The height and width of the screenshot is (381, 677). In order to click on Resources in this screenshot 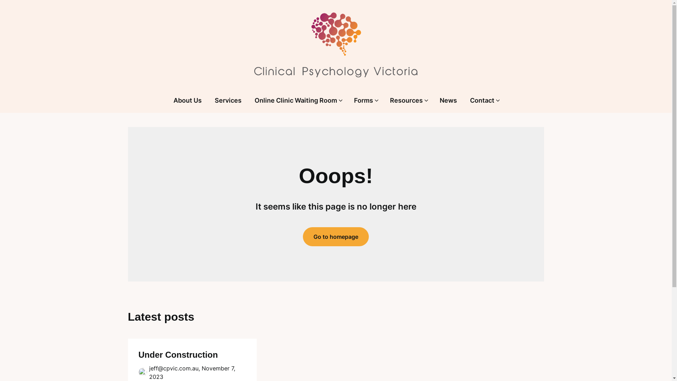, I will do `click(406, 101)`.